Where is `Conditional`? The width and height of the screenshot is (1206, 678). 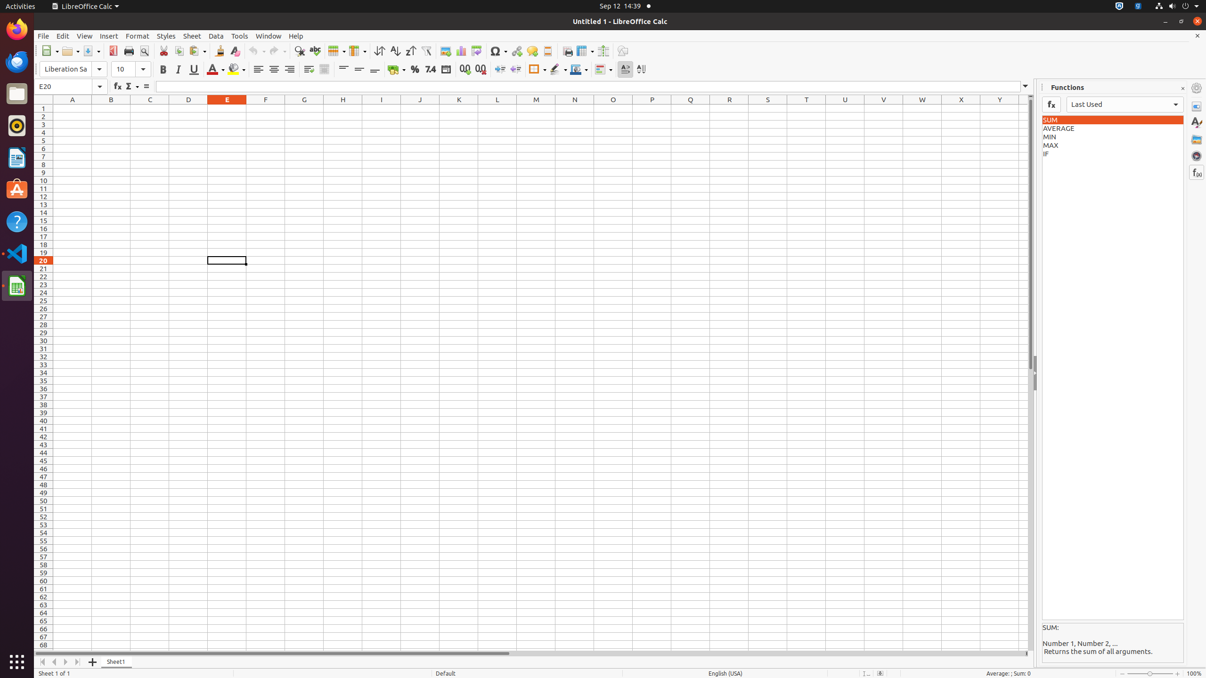 Conditional is located at coordinates (603, 70).